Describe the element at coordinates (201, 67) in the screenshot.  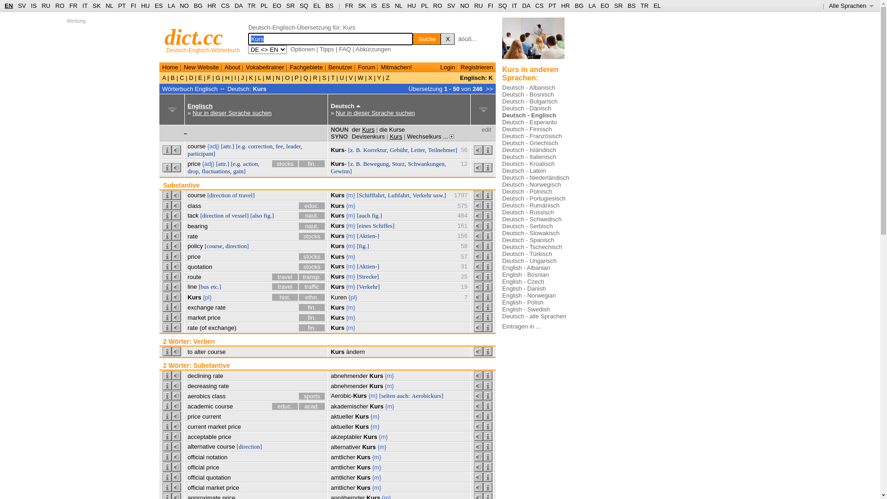
I see `New Website` at that location.